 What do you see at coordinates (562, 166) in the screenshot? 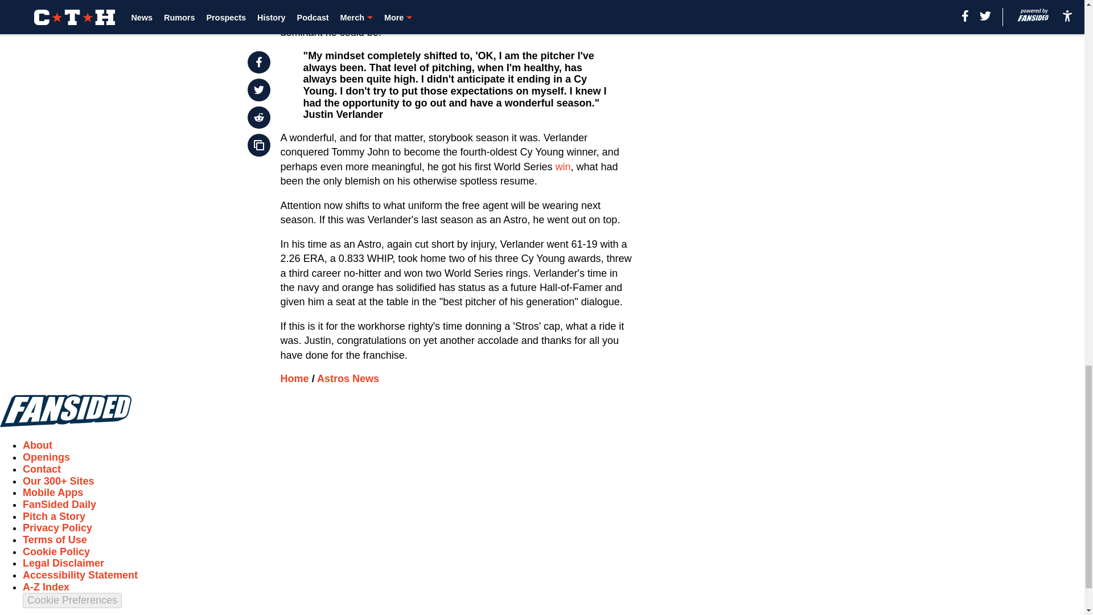
I see `win` at bounding box center [562, 166].